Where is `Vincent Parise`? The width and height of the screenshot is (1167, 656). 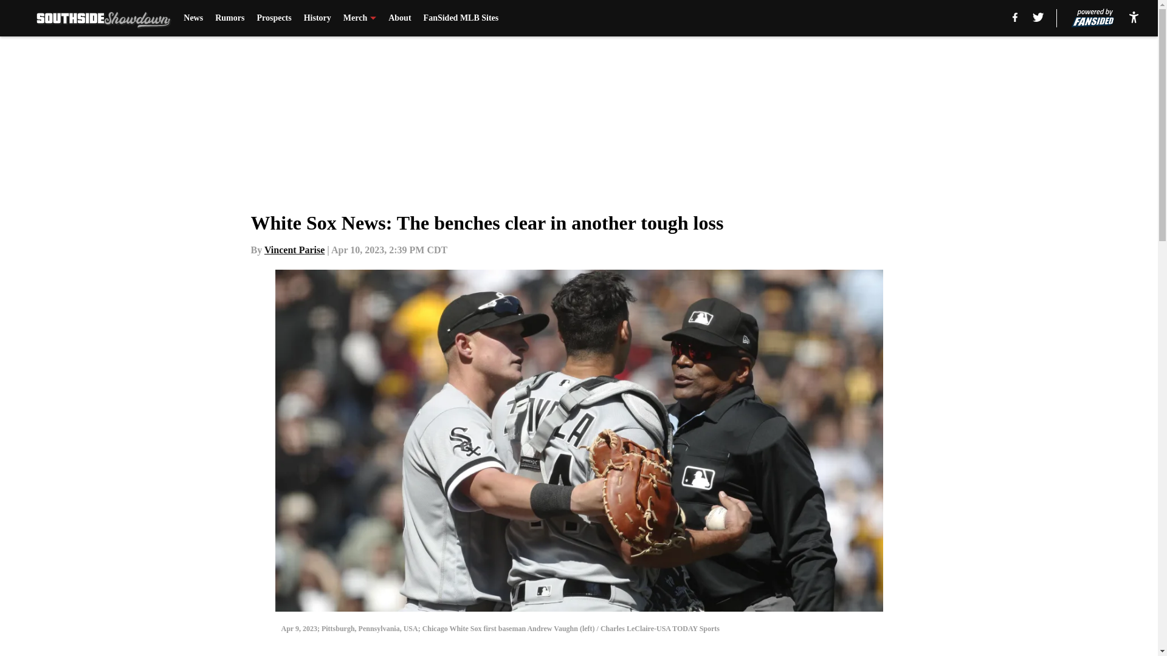 Vincent Parise is located at coordinates (294, 250).